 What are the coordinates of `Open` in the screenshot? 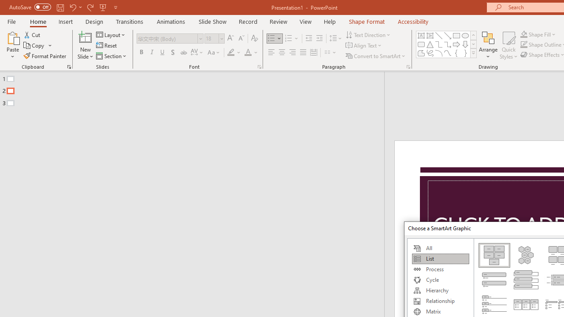 It's located at (221, 38).